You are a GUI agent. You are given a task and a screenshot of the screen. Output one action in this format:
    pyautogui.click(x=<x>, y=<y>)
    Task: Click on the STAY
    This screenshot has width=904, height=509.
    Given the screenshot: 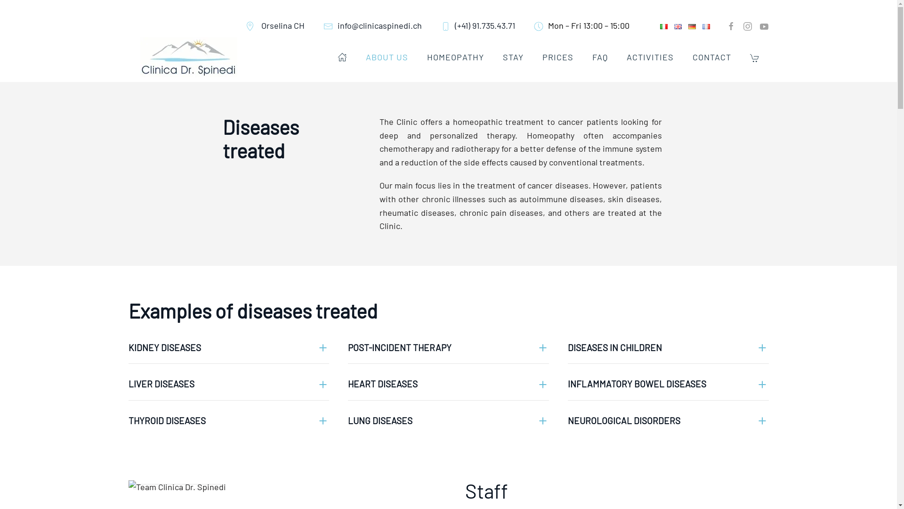 What is the action you would take?
    pyautogui.click(x=513, y=57)
    